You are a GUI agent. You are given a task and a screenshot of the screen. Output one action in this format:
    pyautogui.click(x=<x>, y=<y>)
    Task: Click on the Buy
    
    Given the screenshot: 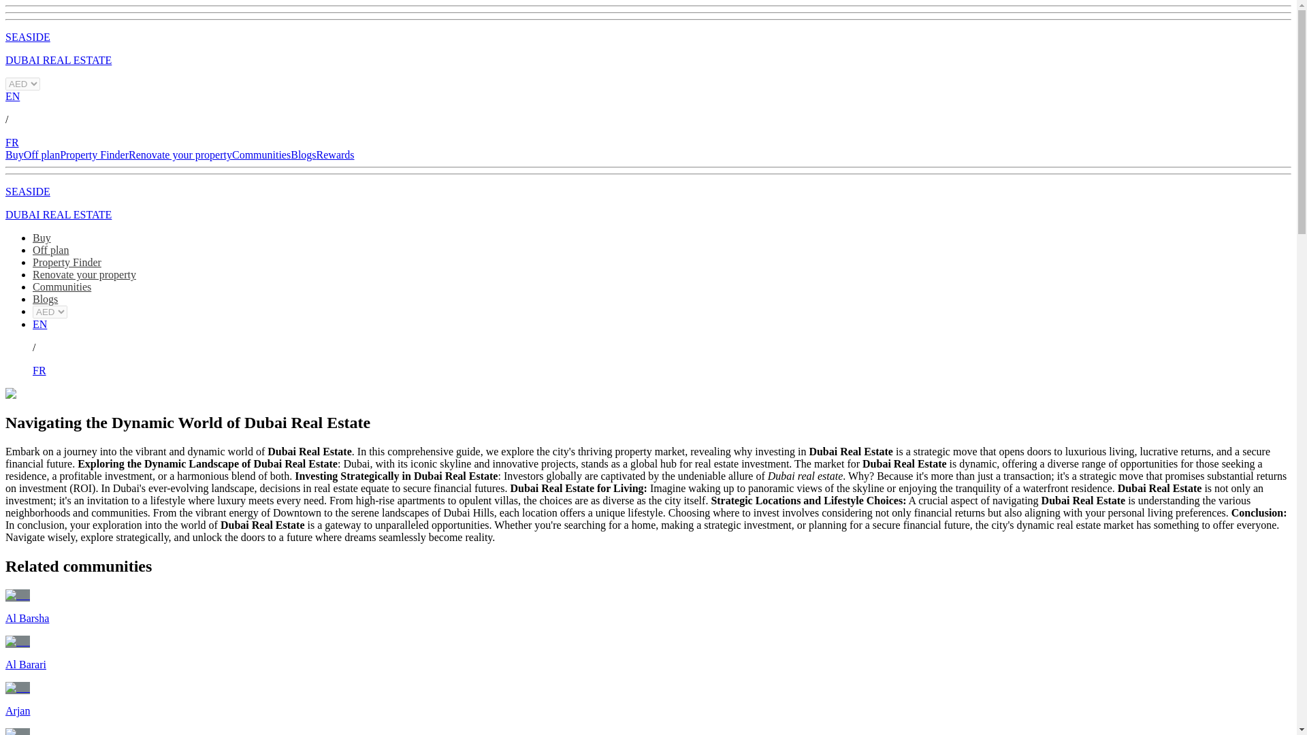 What is the action you would take?
    pyautogui.click(x=14, y=155)
    